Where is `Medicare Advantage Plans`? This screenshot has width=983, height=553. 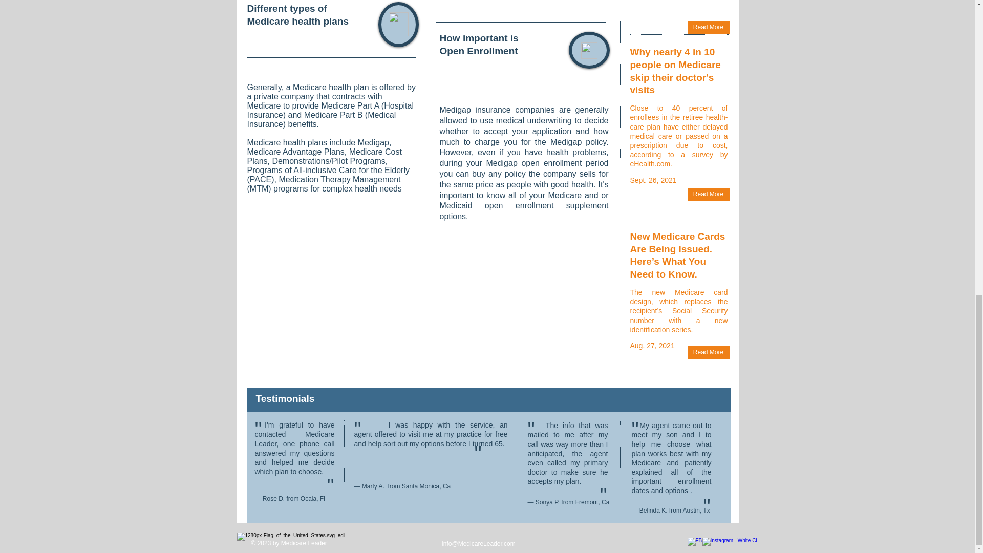
Medicare Advantage Plans is located at coordinates (295, 152).